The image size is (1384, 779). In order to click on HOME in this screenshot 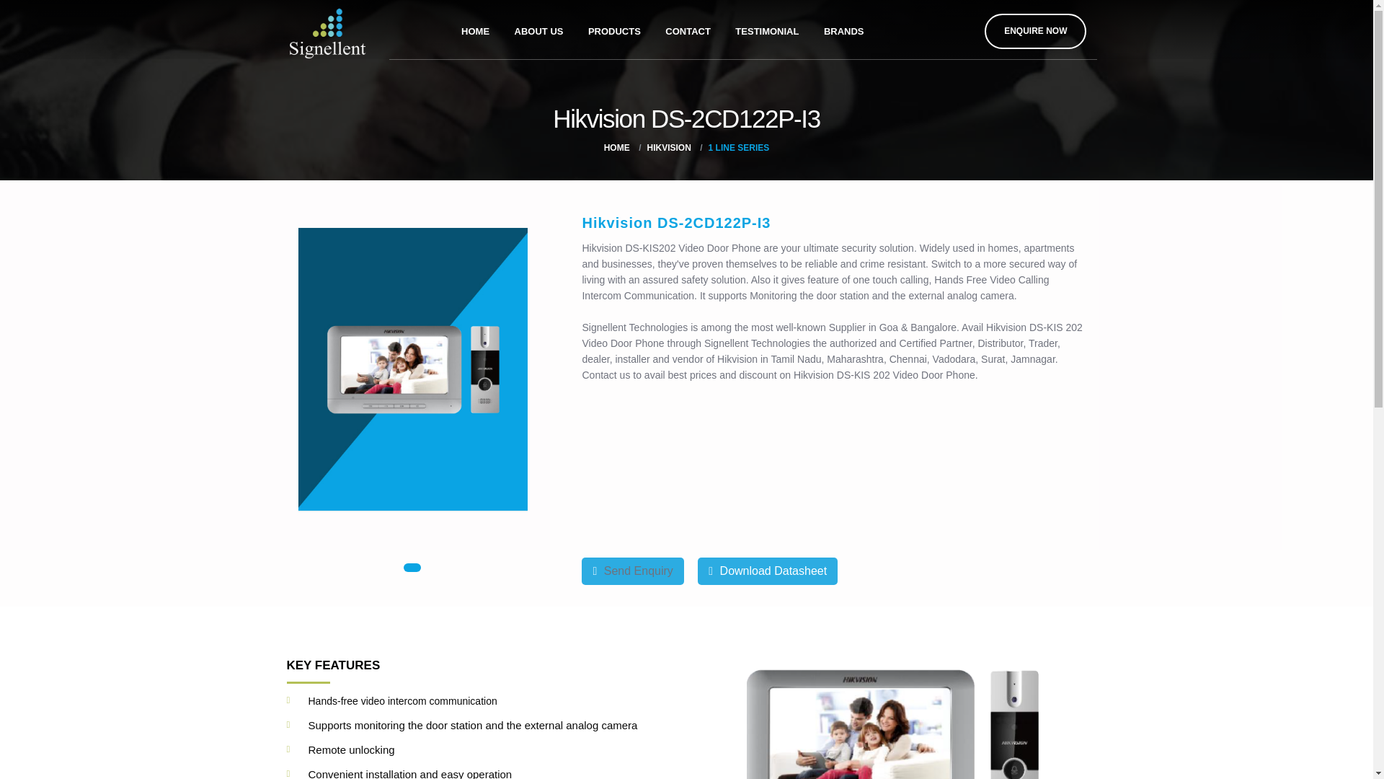, I will do `click(616, 147)`.